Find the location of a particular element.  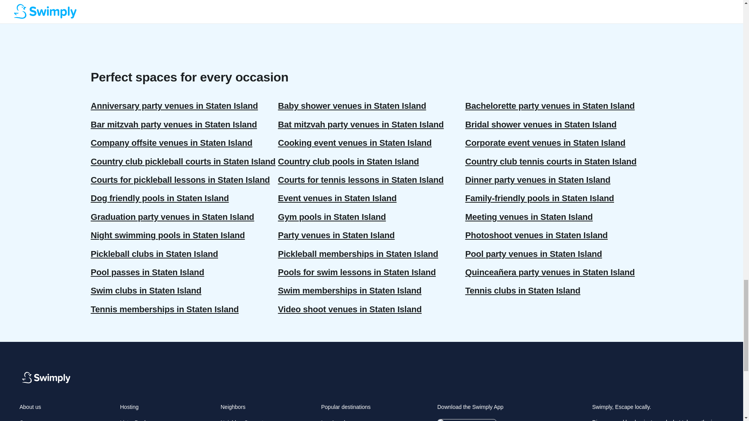

Baby shower venues in Staten Island is located at coordinates (371, 106).